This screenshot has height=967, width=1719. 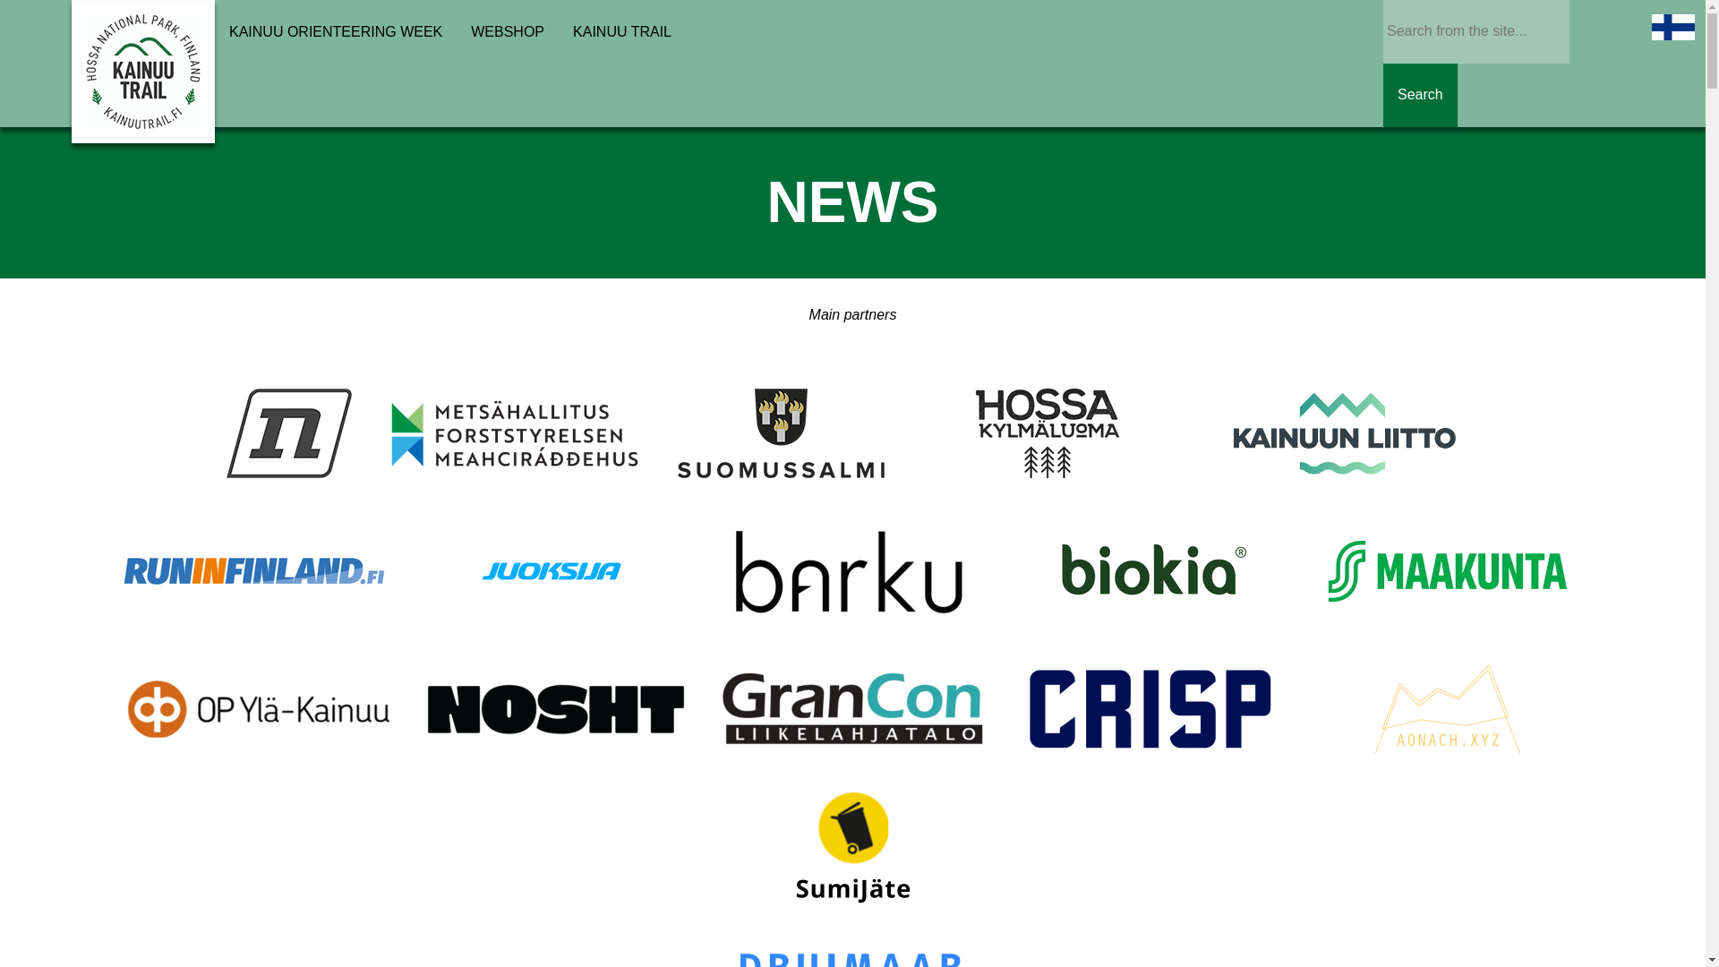 What do you see at coordinates (508, 32) in the screenshot?
I see `WEBSHOP` at bounding box center [508, 32].